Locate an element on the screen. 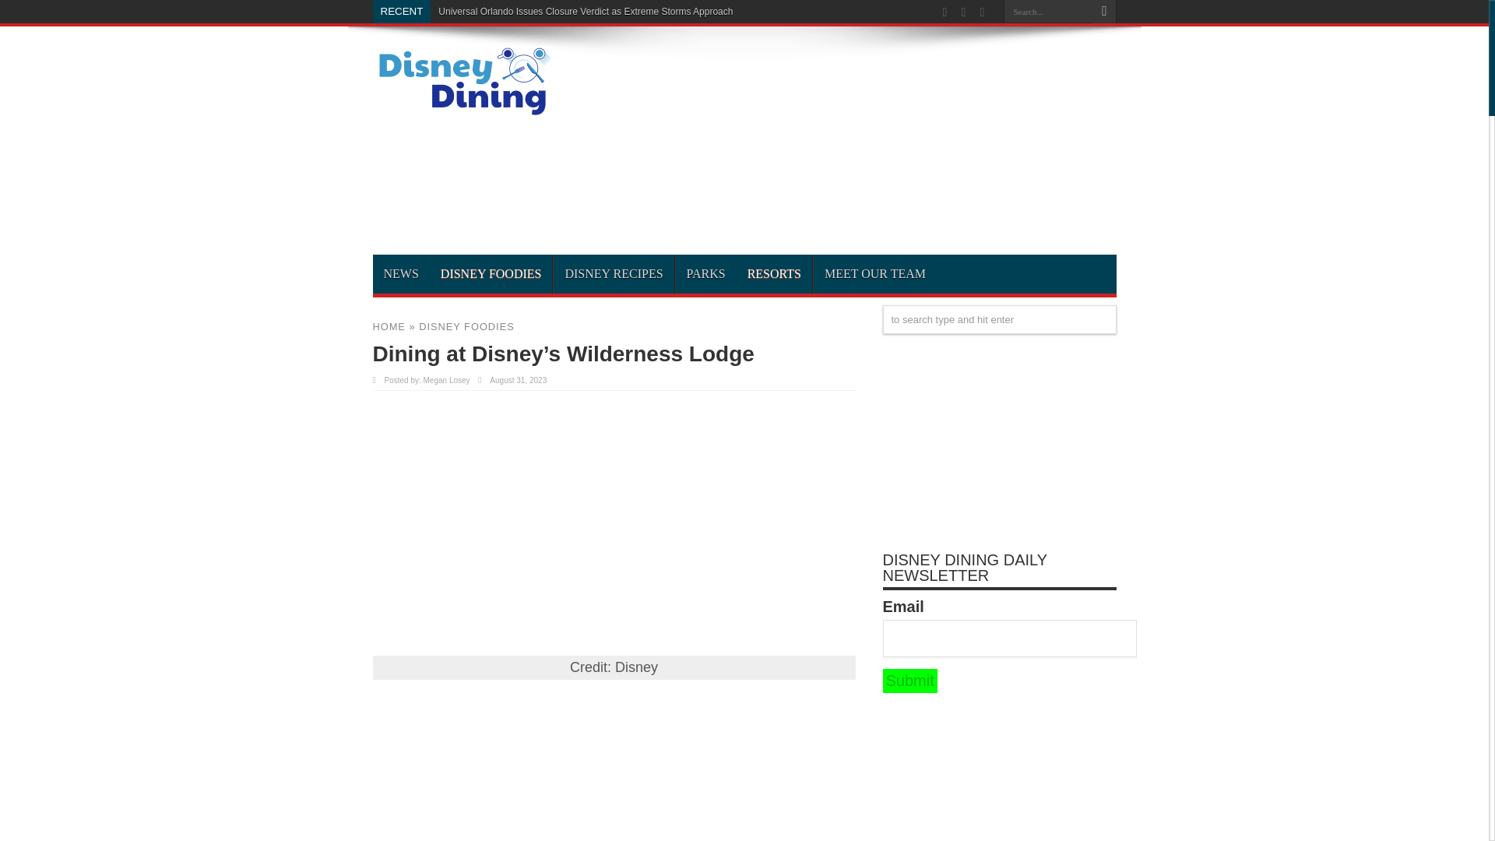 This screenshot has width=1495, height=841. Search is located at coordinates (1104, 12).